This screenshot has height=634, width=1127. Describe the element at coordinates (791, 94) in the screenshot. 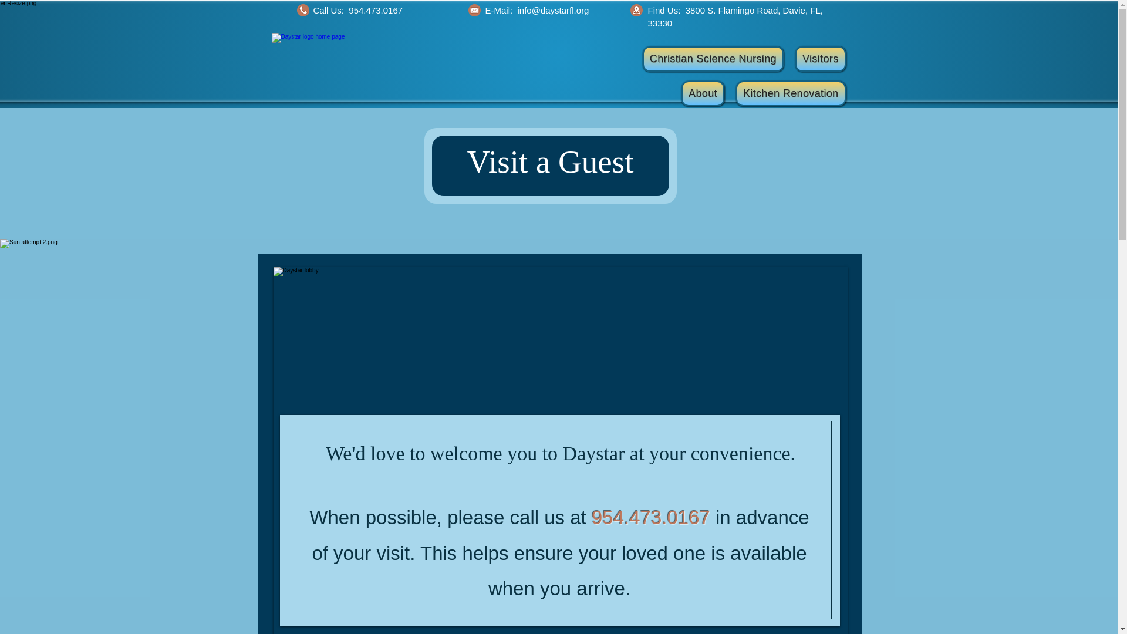

I see `Kitchen Renovation` at that location.